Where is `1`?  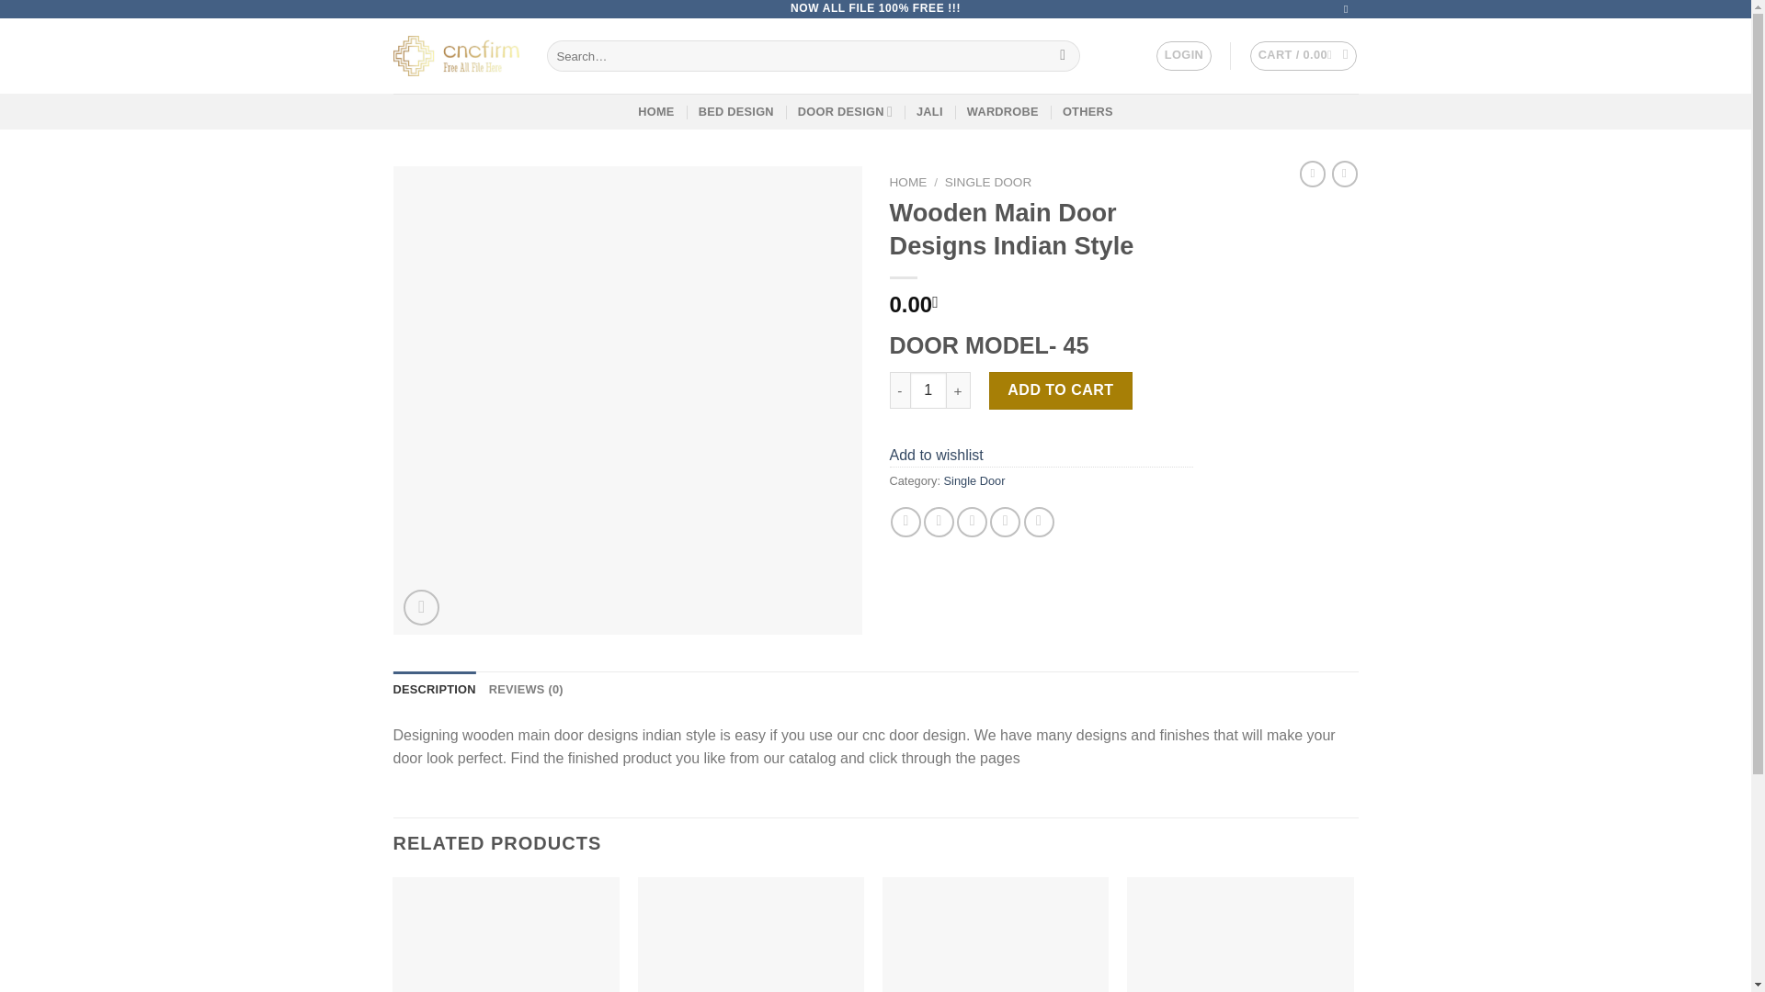
1 is located at coordinates (928, 389).